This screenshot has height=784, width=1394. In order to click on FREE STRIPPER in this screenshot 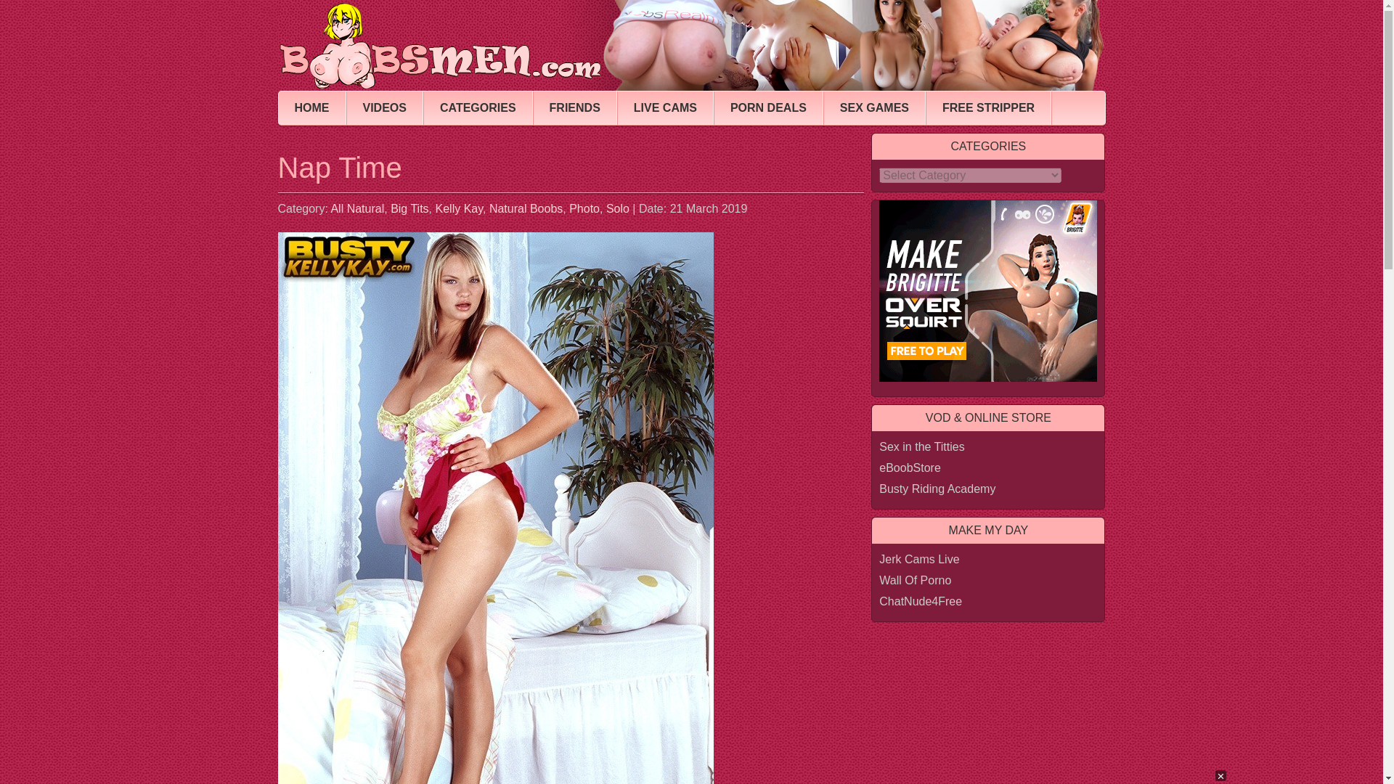, I will do `click(989, 107)`.